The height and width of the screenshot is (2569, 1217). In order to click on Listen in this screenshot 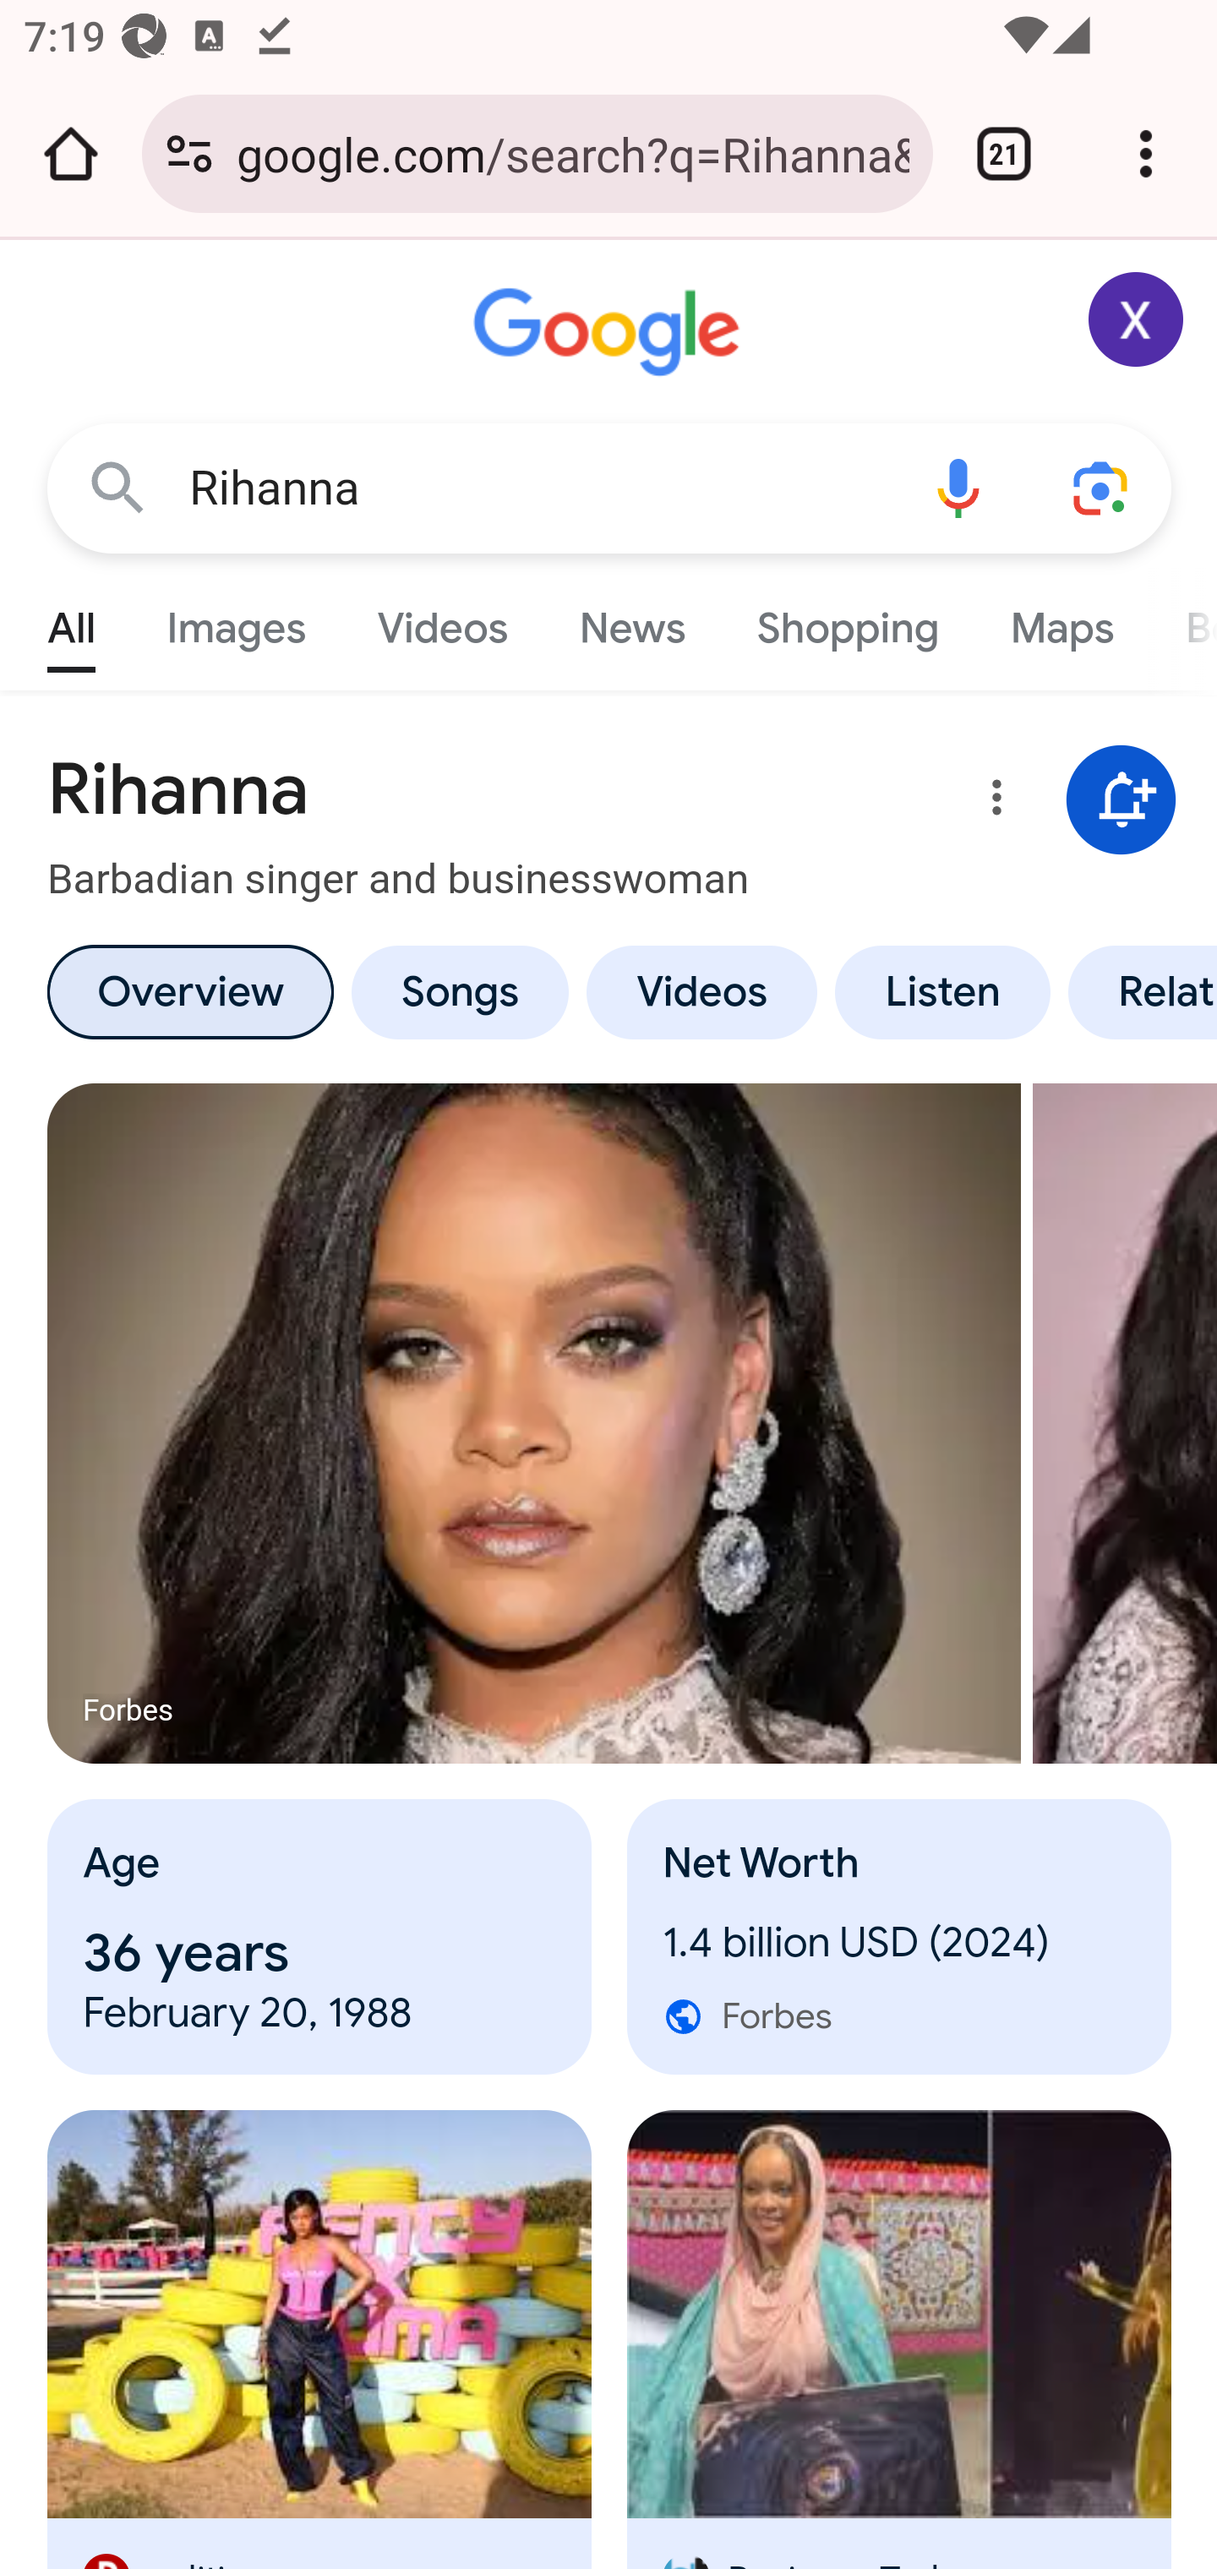, I will do `click(943, 991)`.